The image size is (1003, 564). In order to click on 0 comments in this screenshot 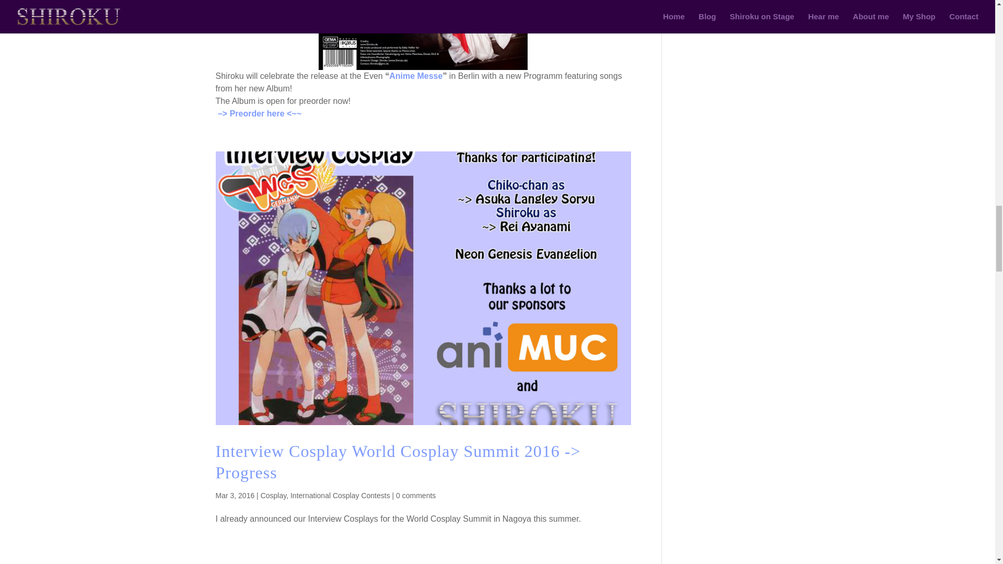, I will do `click(416, 495)`.